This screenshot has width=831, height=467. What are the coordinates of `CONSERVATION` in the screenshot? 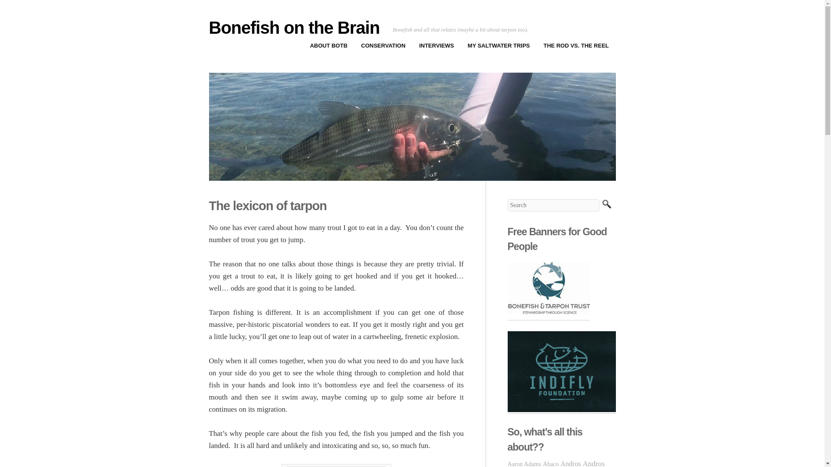 It's located at (383, 46).